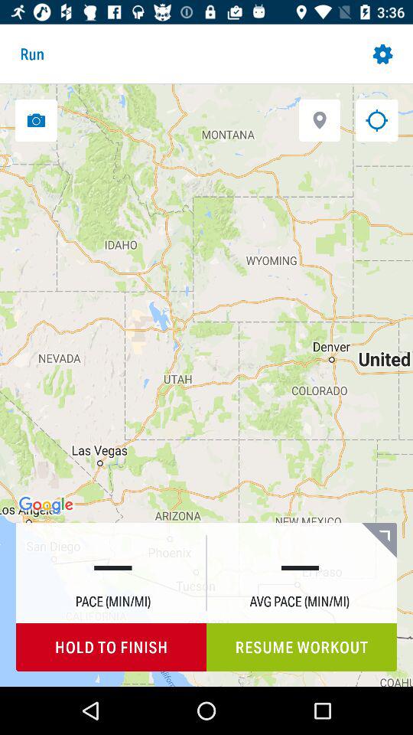 This screenshot has width=413, height=735. What do you see at coordinates (320, 119) in the screenshot?
I see `use satellite autolocation` at bounding box center [320, 119].